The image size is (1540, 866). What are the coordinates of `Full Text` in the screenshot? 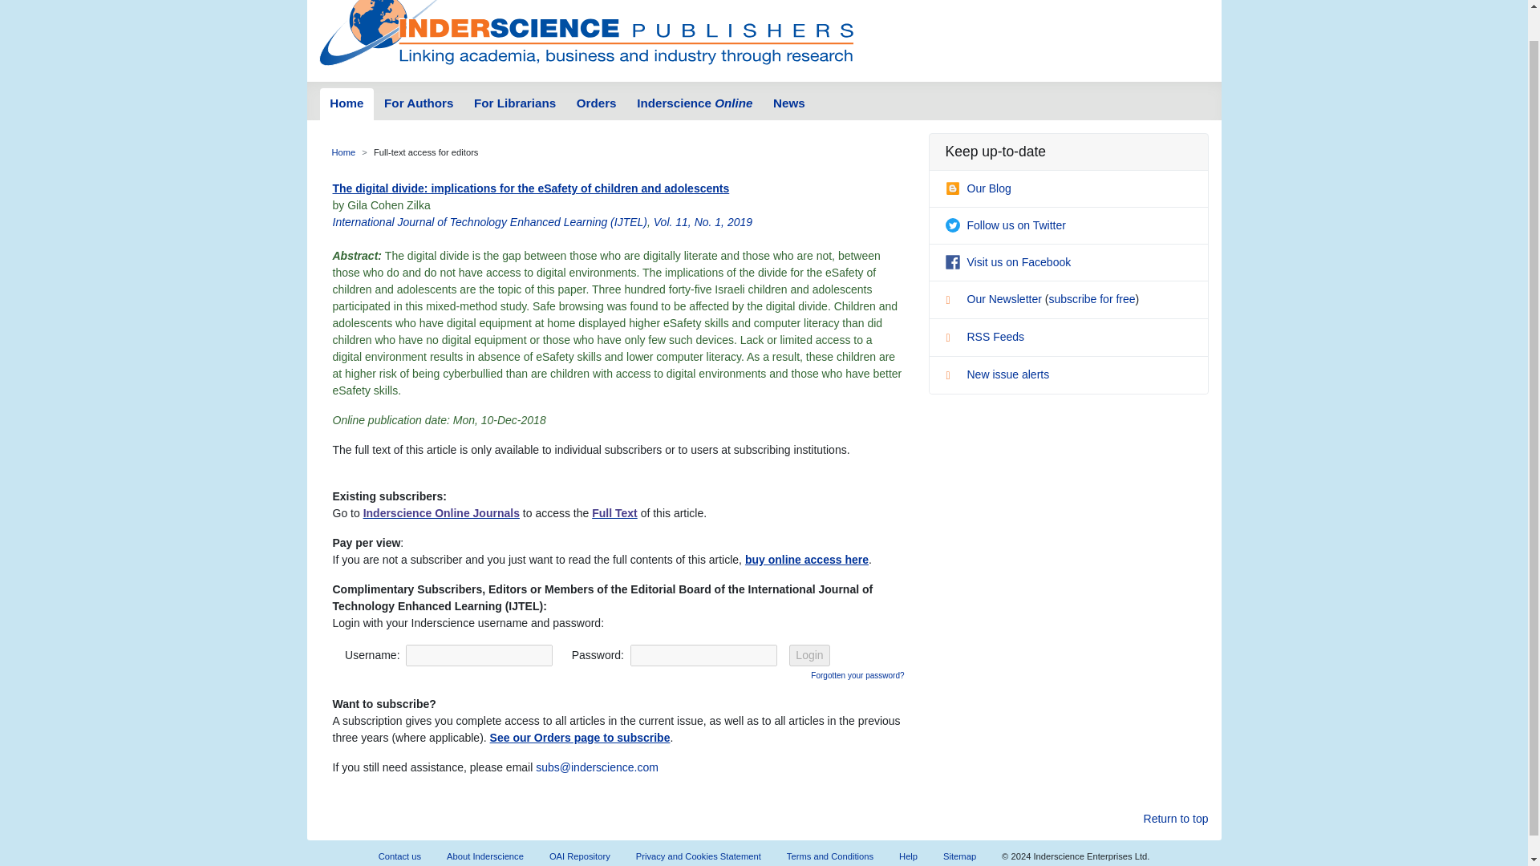 It's located at (614, 513).